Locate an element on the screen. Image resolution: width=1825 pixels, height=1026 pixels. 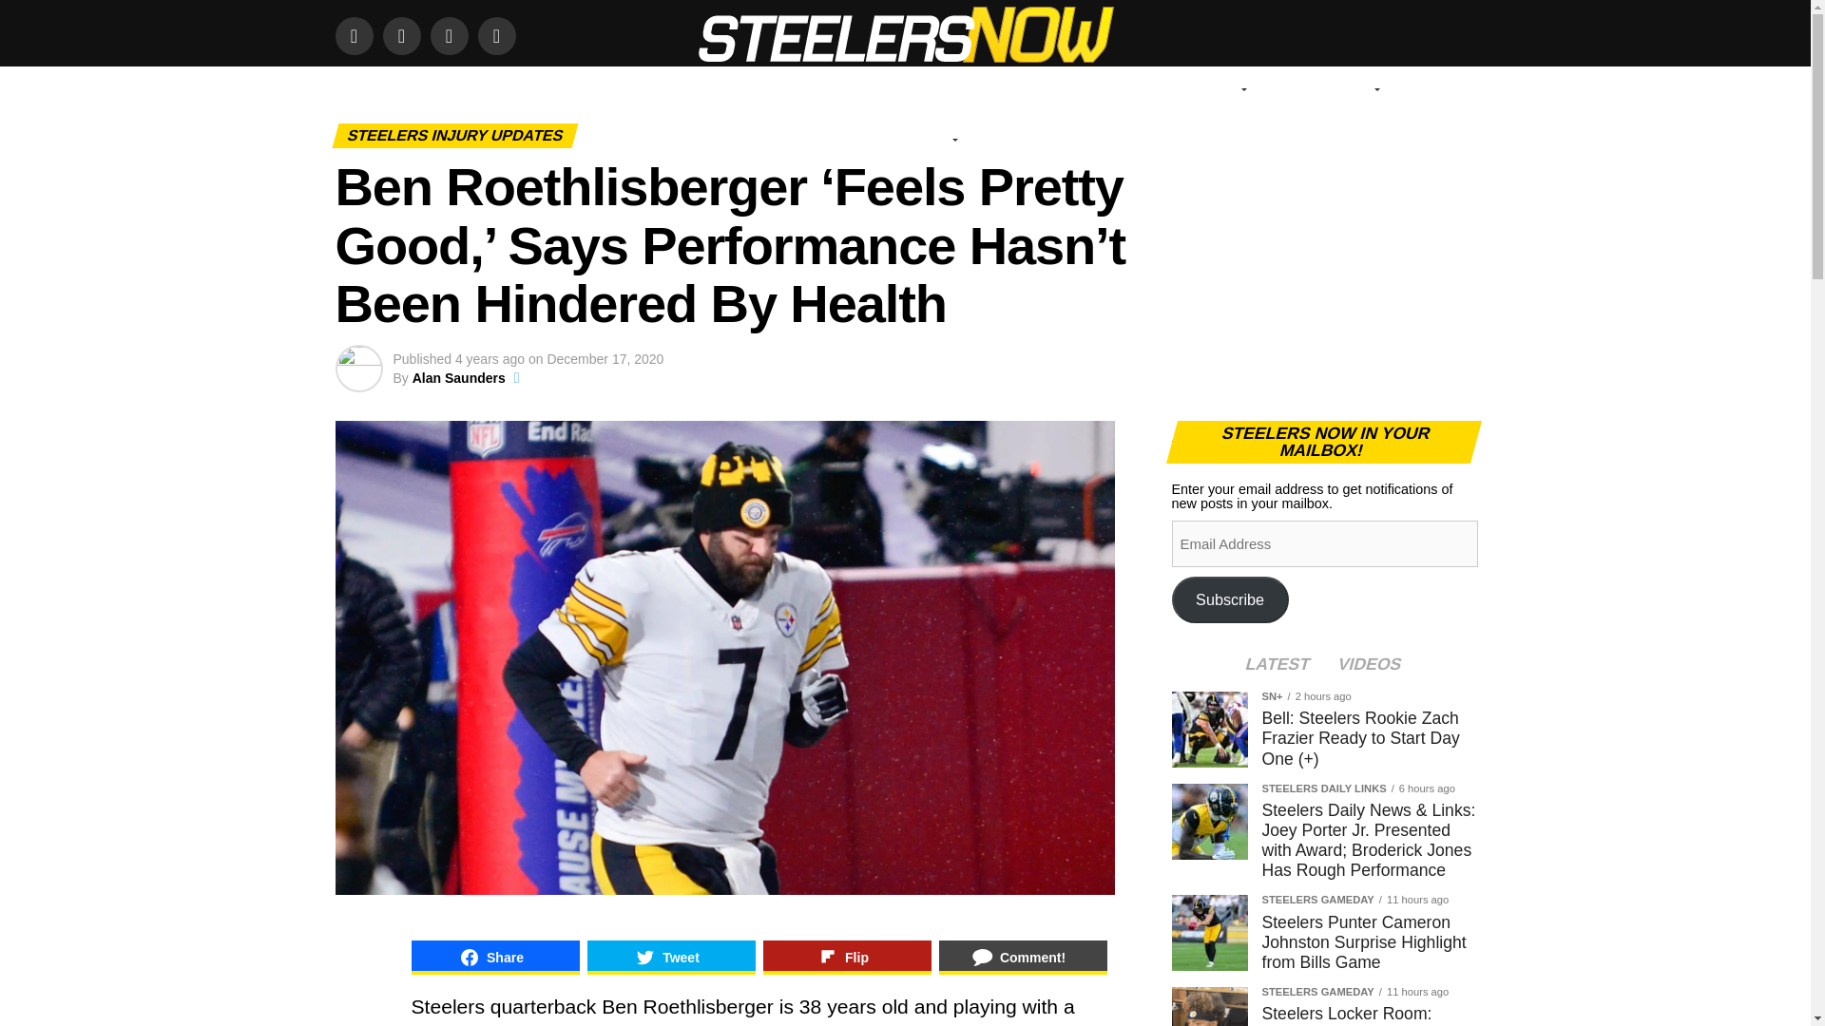
Share on Tweet is located at coordinates (671, 958).